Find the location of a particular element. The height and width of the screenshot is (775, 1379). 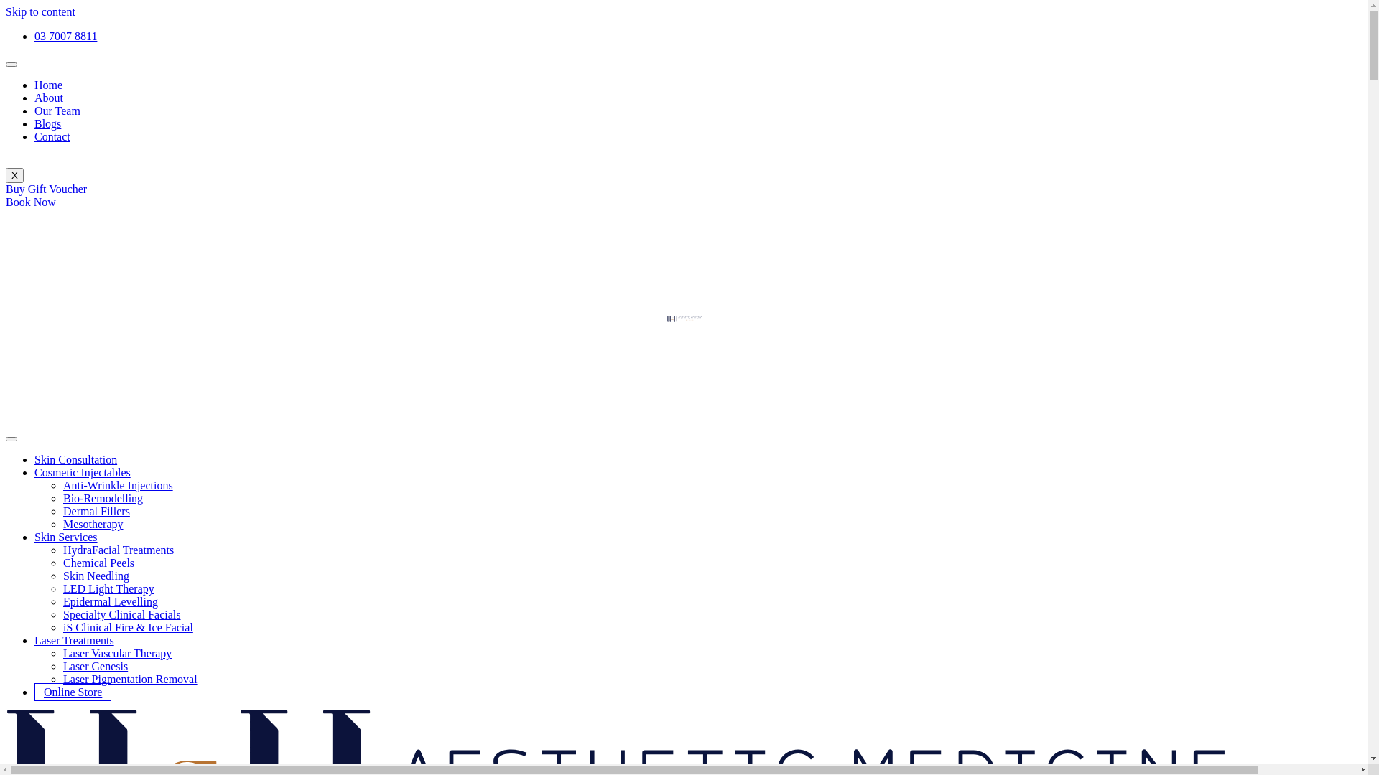

Laser Genesis is located at coordinates (96, 666).